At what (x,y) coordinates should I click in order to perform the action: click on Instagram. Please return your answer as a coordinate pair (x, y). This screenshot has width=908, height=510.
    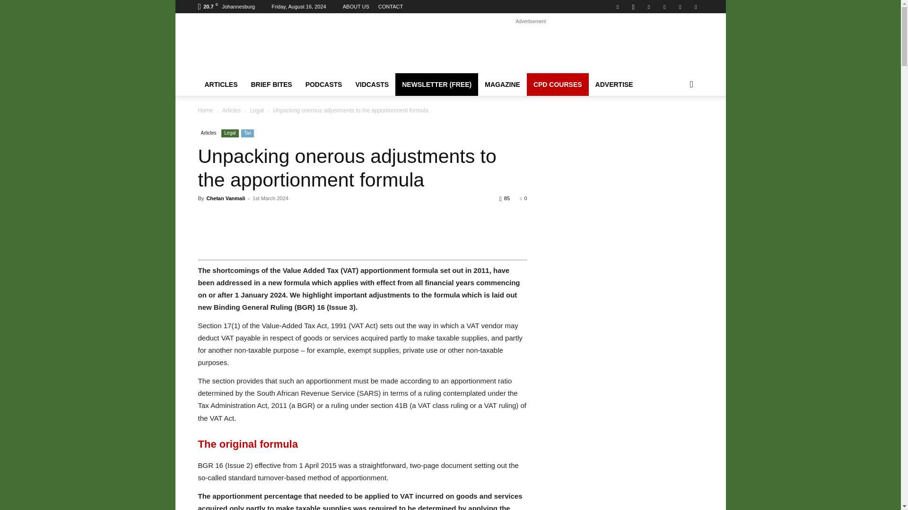
    Looking at the image, I should click on (633, 7).